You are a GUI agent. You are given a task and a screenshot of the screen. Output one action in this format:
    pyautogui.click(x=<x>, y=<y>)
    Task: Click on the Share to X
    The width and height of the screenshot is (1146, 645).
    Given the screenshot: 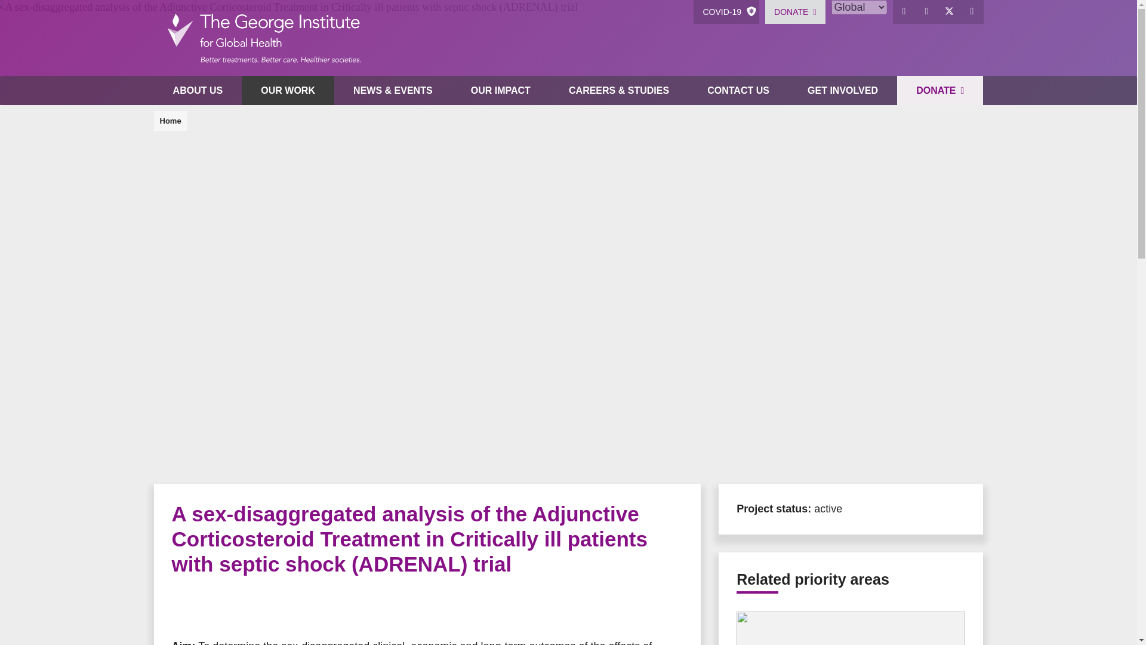 What is the action you would take?
    pyautogui.click(x=208, y=608)
    